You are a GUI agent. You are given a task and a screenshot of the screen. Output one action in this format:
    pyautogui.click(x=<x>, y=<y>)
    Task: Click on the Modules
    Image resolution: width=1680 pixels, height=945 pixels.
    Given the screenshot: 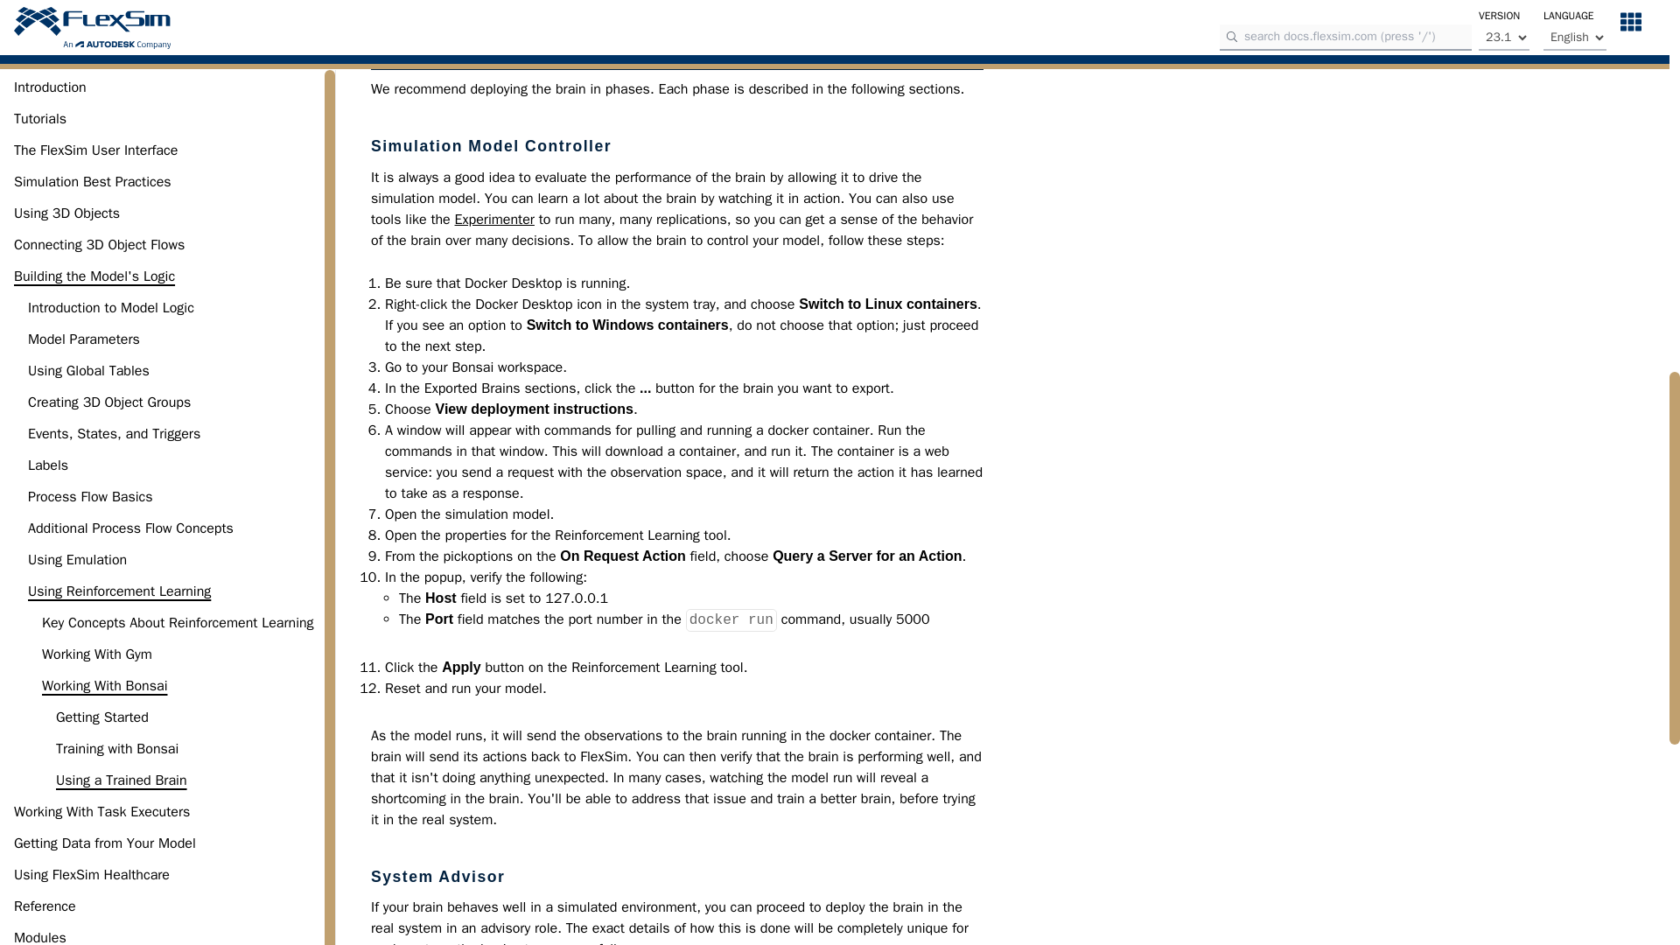 What is the action you would take?
    pyautogui.click(x=40, y=2)
    